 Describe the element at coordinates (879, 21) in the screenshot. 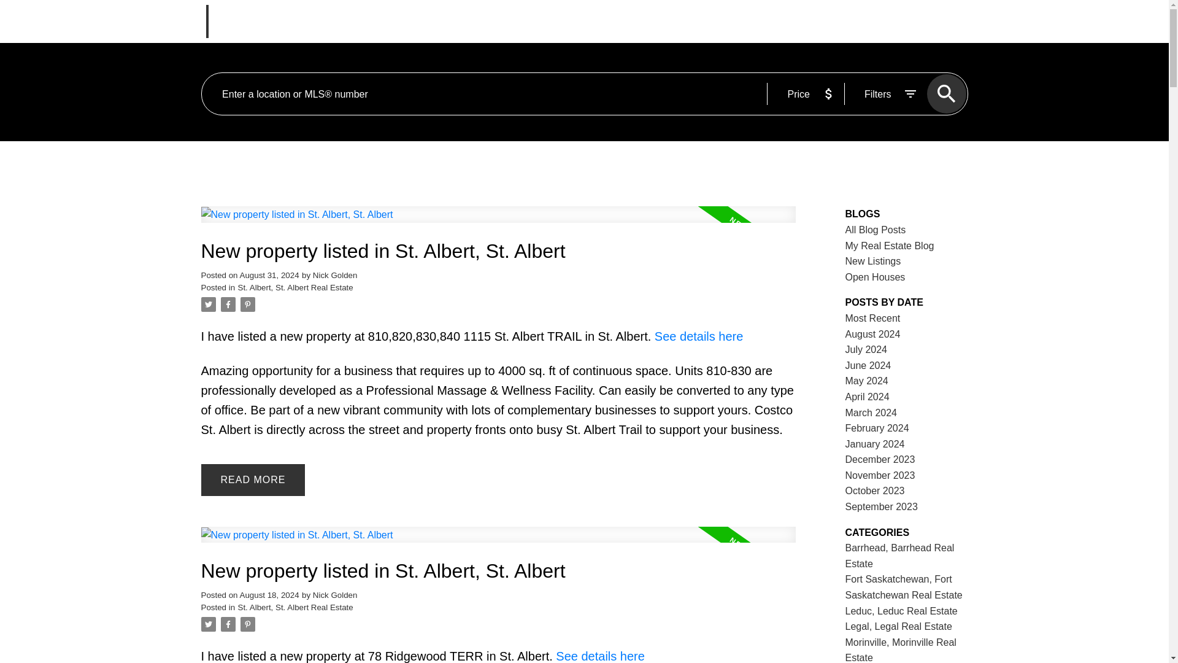

I see `EMAIL` at that location.